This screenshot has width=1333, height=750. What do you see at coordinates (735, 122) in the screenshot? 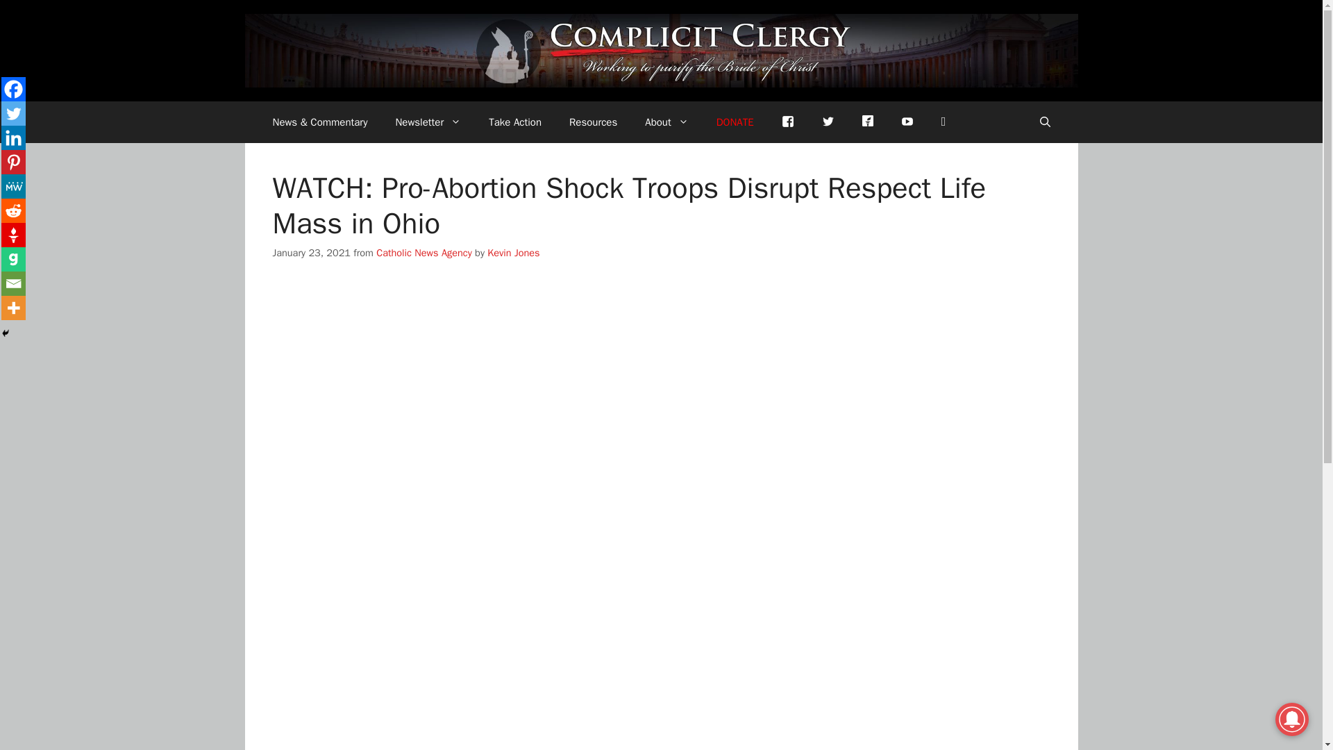
I see `DONATE` at bounding box center [735, 122].